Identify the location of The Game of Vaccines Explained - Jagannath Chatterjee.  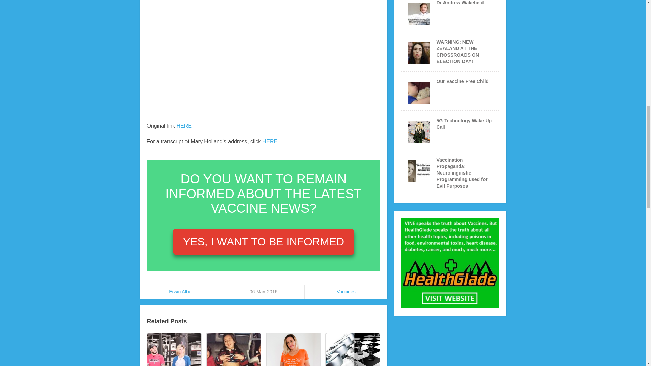
(353, 349).